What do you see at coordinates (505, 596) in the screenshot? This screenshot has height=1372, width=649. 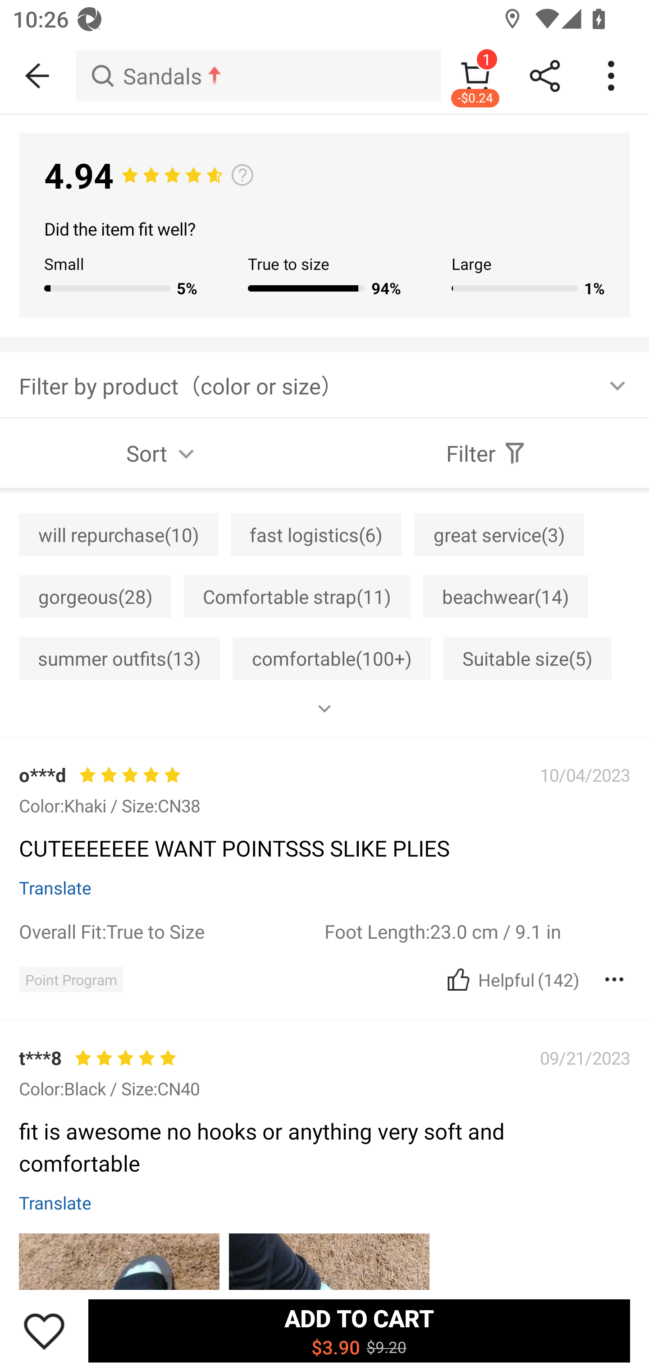 I see `beachwear(14)` at bounding box center [505, 596].